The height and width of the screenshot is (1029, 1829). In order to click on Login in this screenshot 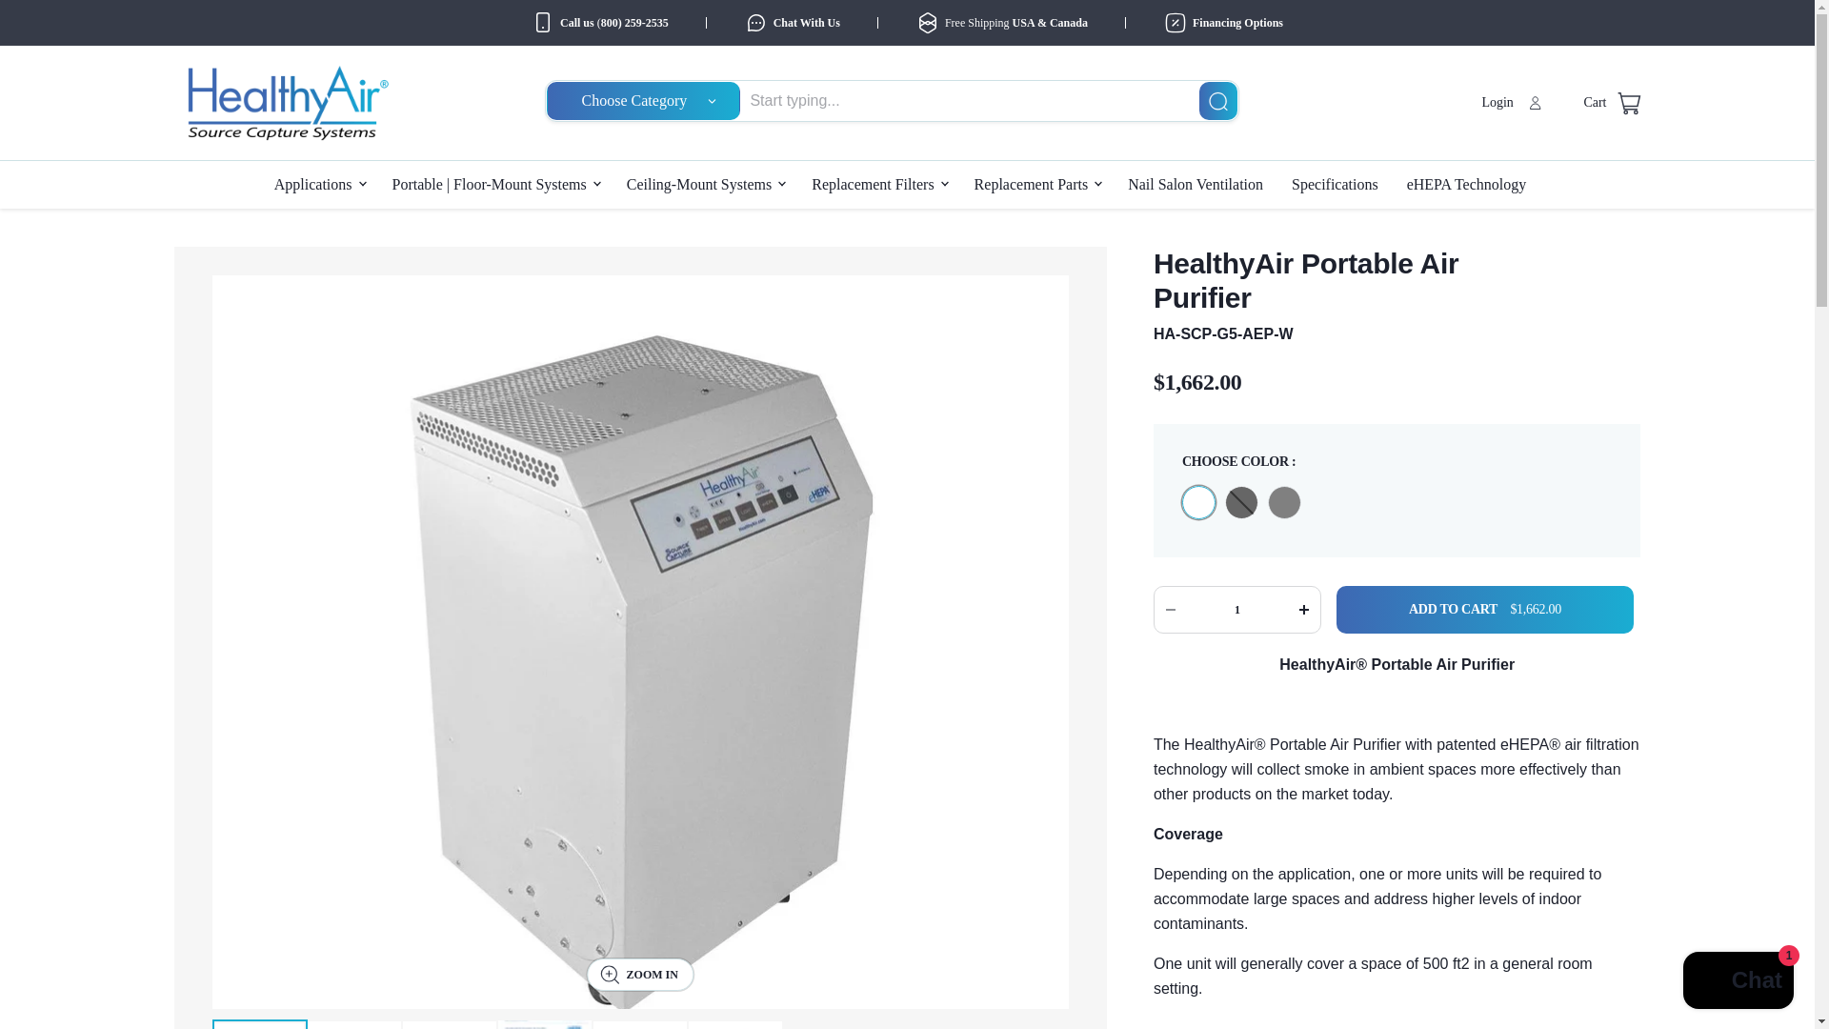, I will do `click(1612, 103)`.